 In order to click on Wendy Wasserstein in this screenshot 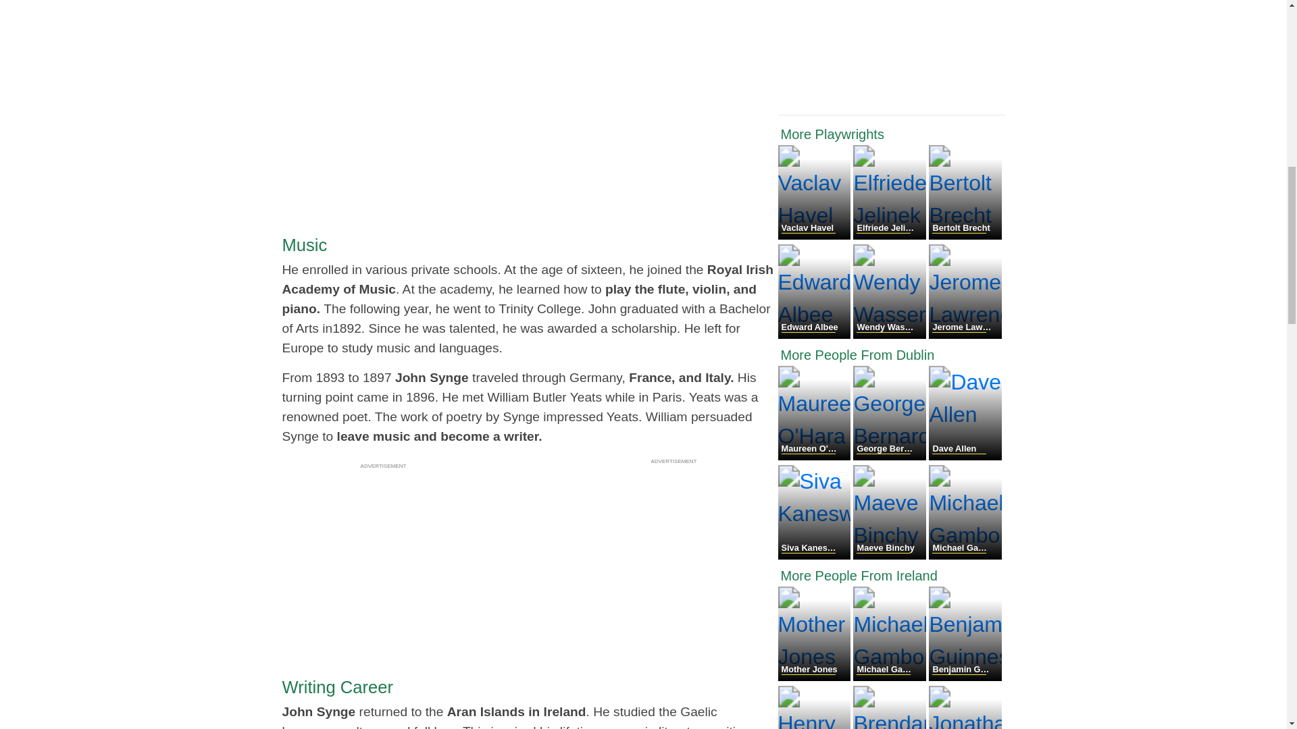, I will do `click(890, 335)`.